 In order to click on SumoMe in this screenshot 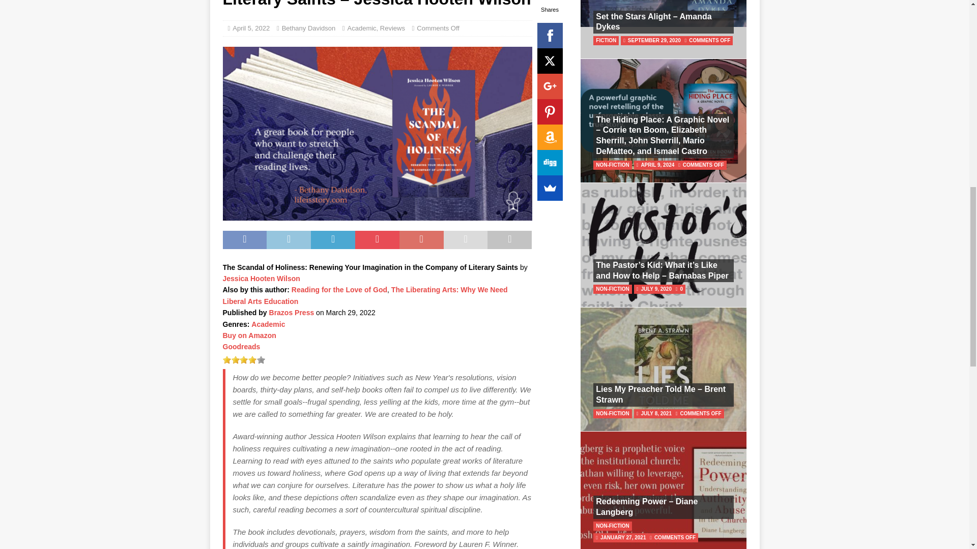, I will do `click(550, 188)`.